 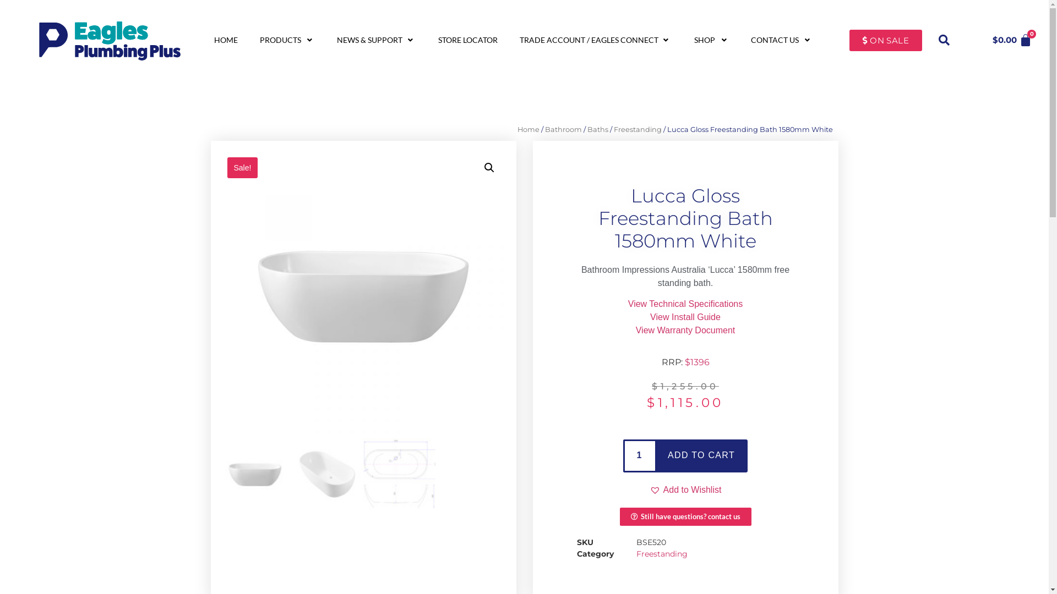 I want to click on Freestanding, so click(x=662, y=554).